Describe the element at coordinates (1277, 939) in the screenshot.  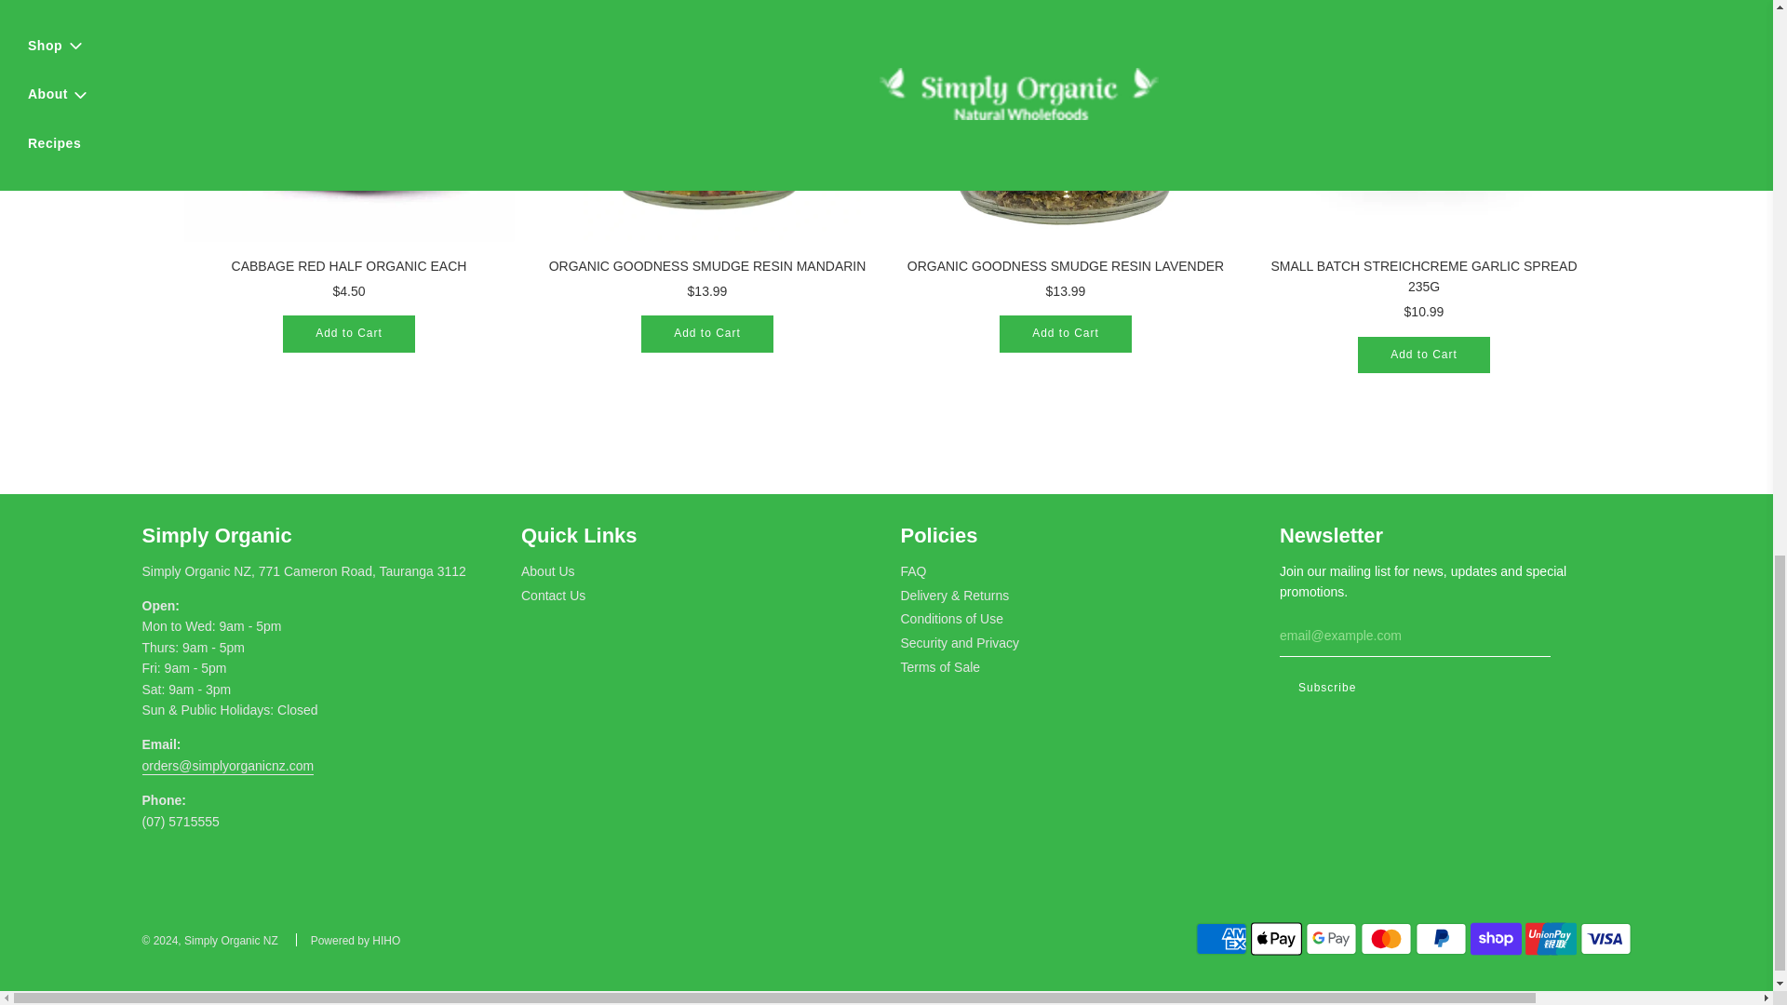
I see `Apple Pay` at that location.